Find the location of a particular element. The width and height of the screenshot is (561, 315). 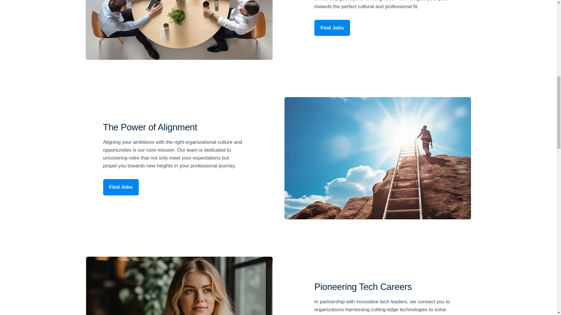

Find Jobs is located at coordinates (332, 28).